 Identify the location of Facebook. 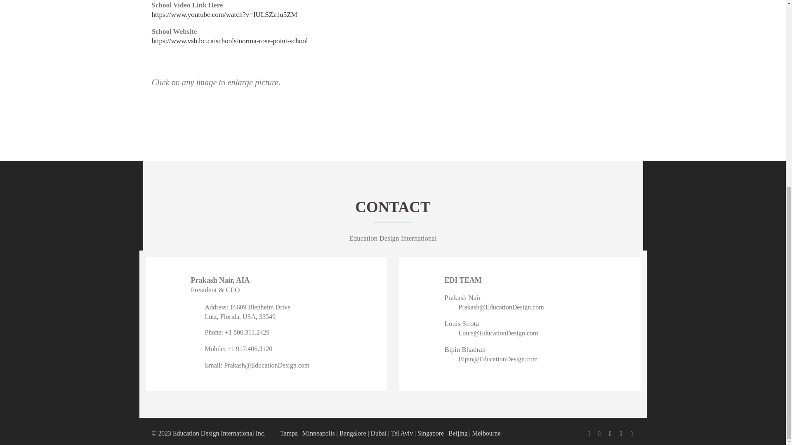
(589, 433).